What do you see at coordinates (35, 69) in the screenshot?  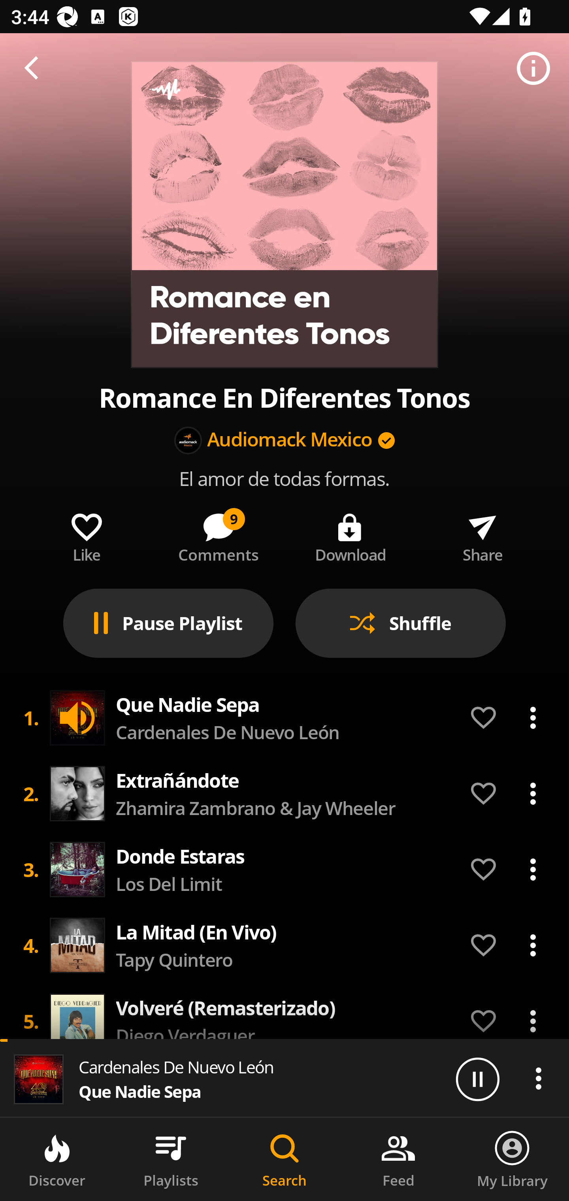 I see `Close` at bounding box center [35, 69].